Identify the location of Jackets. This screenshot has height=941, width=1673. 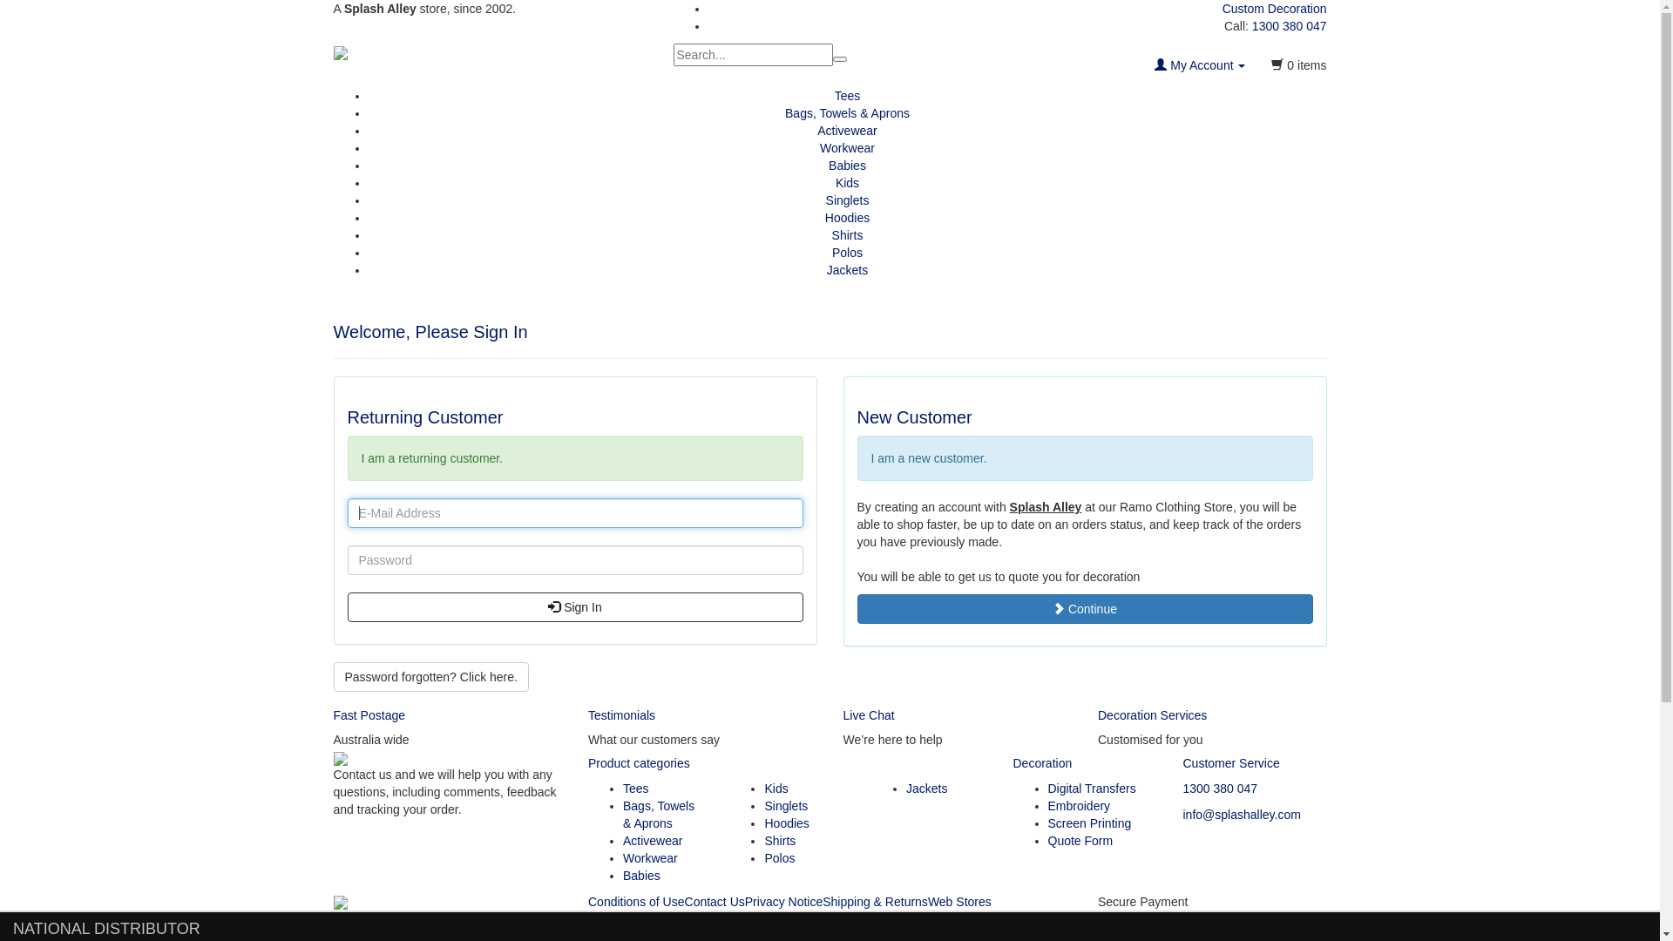
(847, 270).